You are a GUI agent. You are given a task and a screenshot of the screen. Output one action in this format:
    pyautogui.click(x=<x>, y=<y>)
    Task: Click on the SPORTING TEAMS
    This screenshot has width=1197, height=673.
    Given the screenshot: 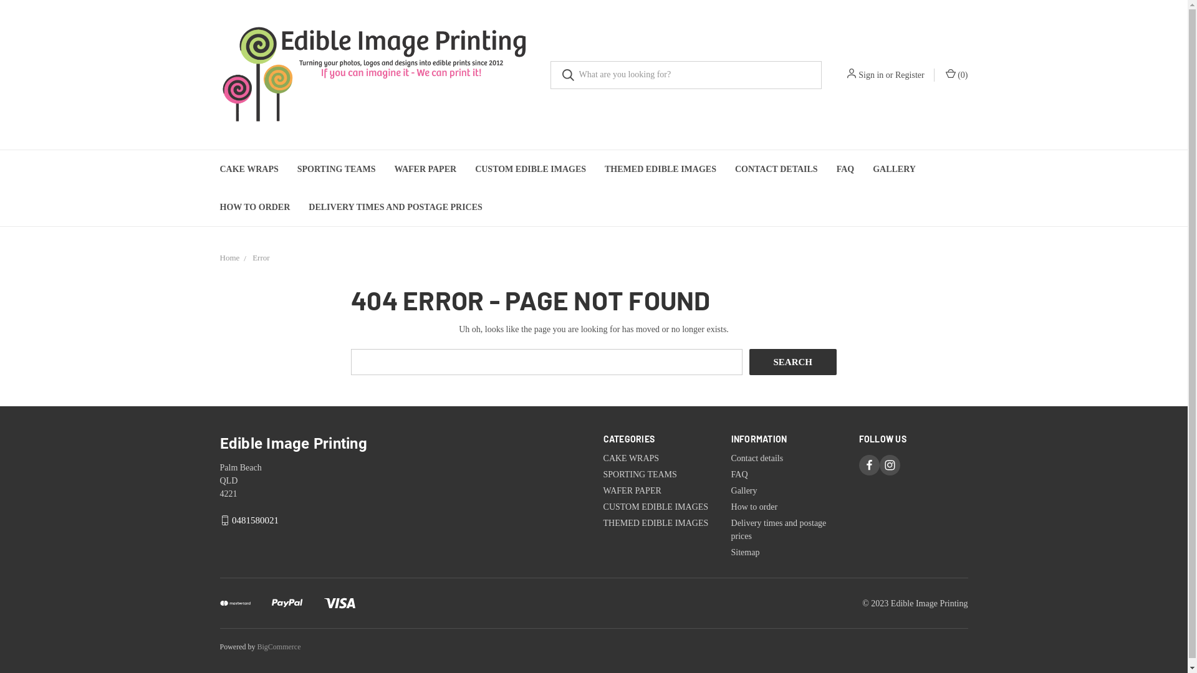 What is the action you would take?
    pyautogui.click(x=640, y=475)
    